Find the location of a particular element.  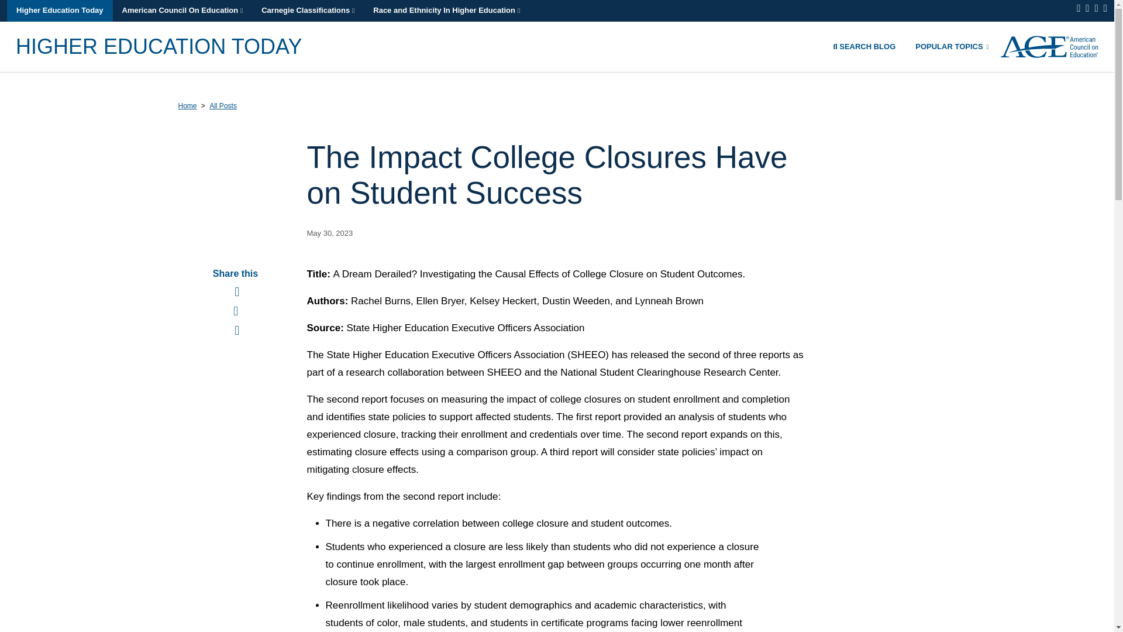

POPULAR TOPICS is located at coordinates (951, 46).